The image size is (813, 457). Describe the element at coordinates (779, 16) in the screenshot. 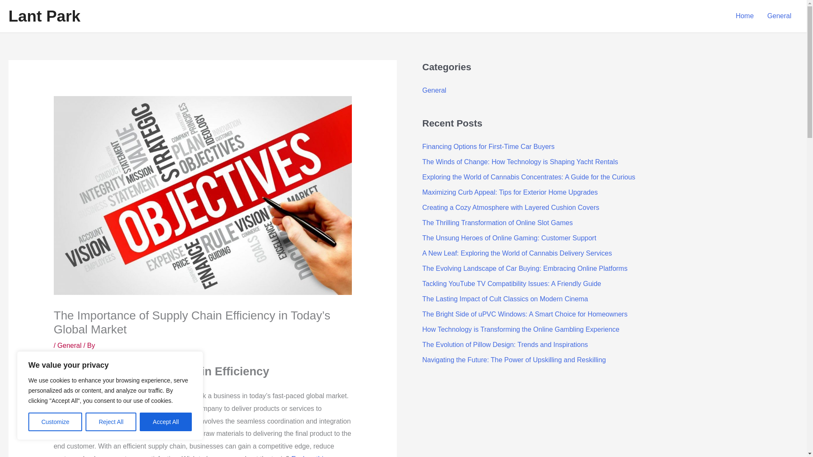

I see `General` at that location.